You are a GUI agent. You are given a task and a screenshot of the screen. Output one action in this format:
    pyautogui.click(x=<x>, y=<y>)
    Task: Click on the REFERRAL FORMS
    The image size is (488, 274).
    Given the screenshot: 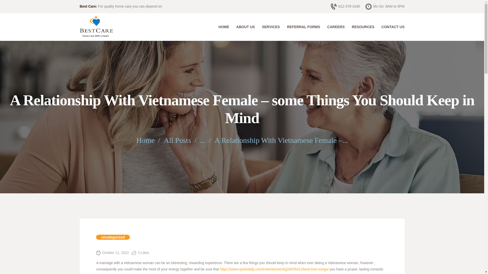 What is the action you would take?
    pyautogui.click(x=303, y=27)
    